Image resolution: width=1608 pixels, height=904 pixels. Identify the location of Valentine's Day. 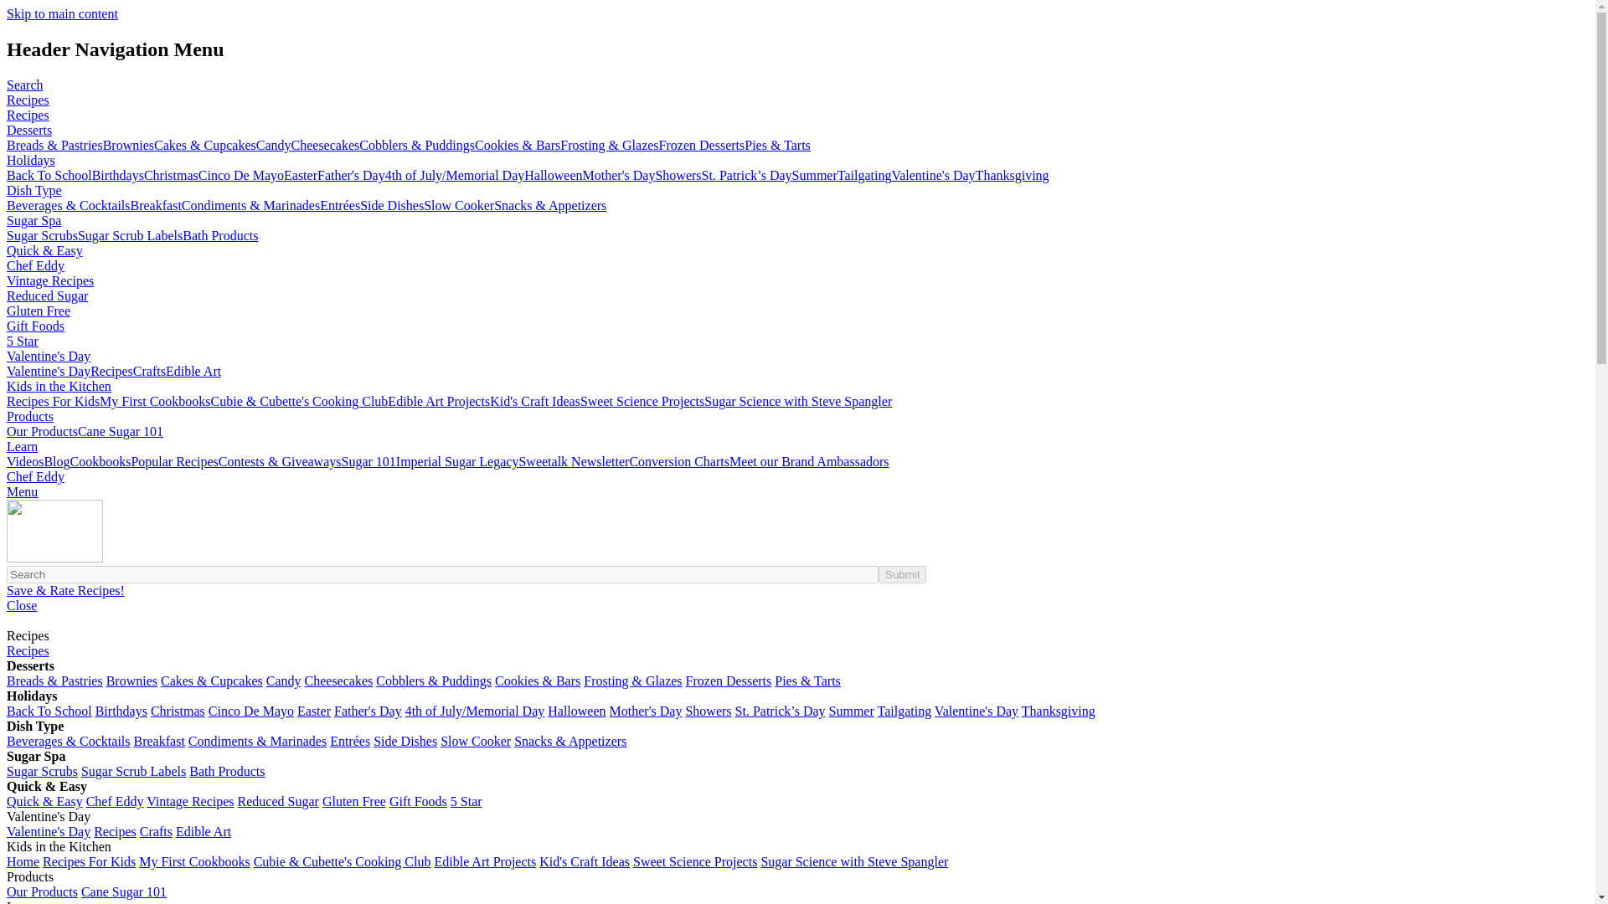
(932, 175).